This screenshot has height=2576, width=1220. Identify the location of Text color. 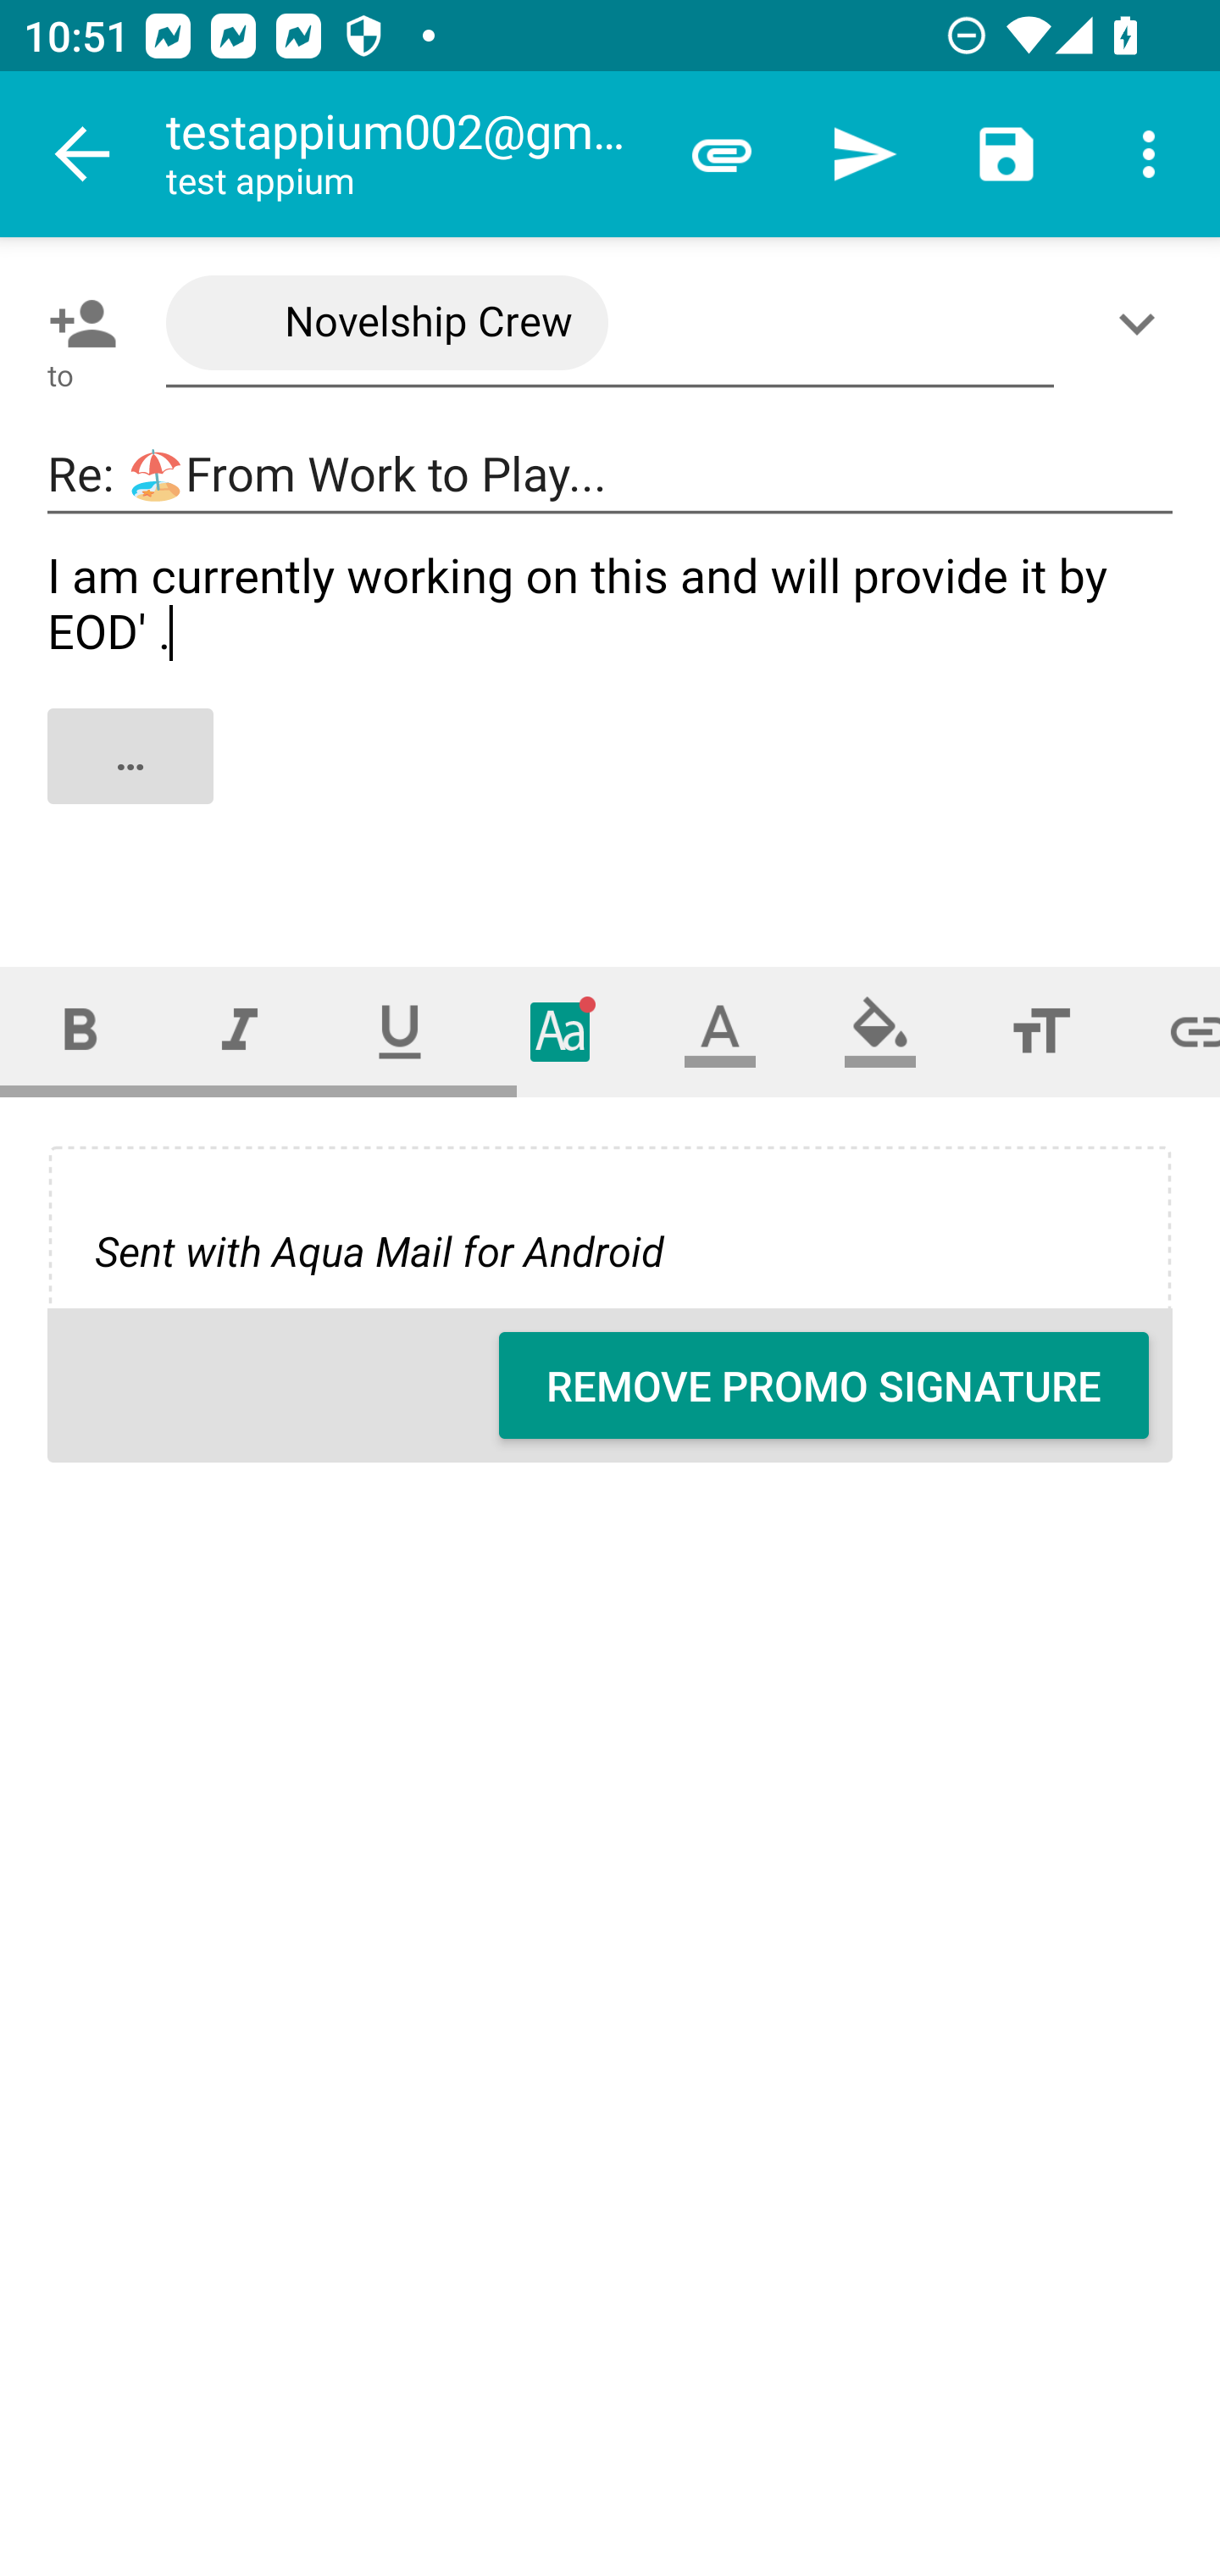
(720, 1032).